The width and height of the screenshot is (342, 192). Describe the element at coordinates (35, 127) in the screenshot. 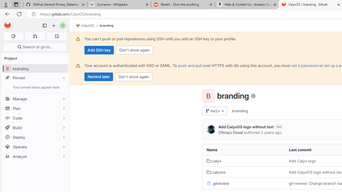

I see `Build` at that location.